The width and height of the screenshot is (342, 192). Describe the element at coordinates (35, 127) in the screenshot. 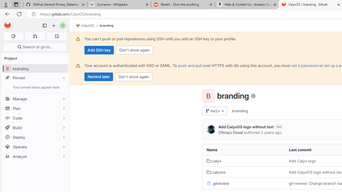

I see `Build` at that location.